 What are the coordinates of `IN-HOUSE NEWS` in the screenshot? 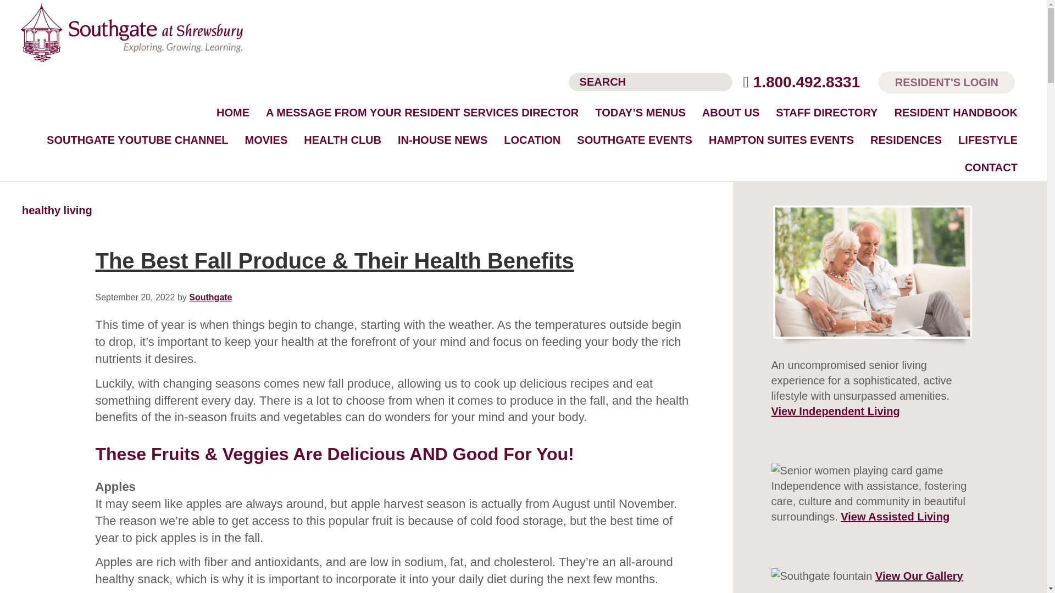 It's located at (442, 139).